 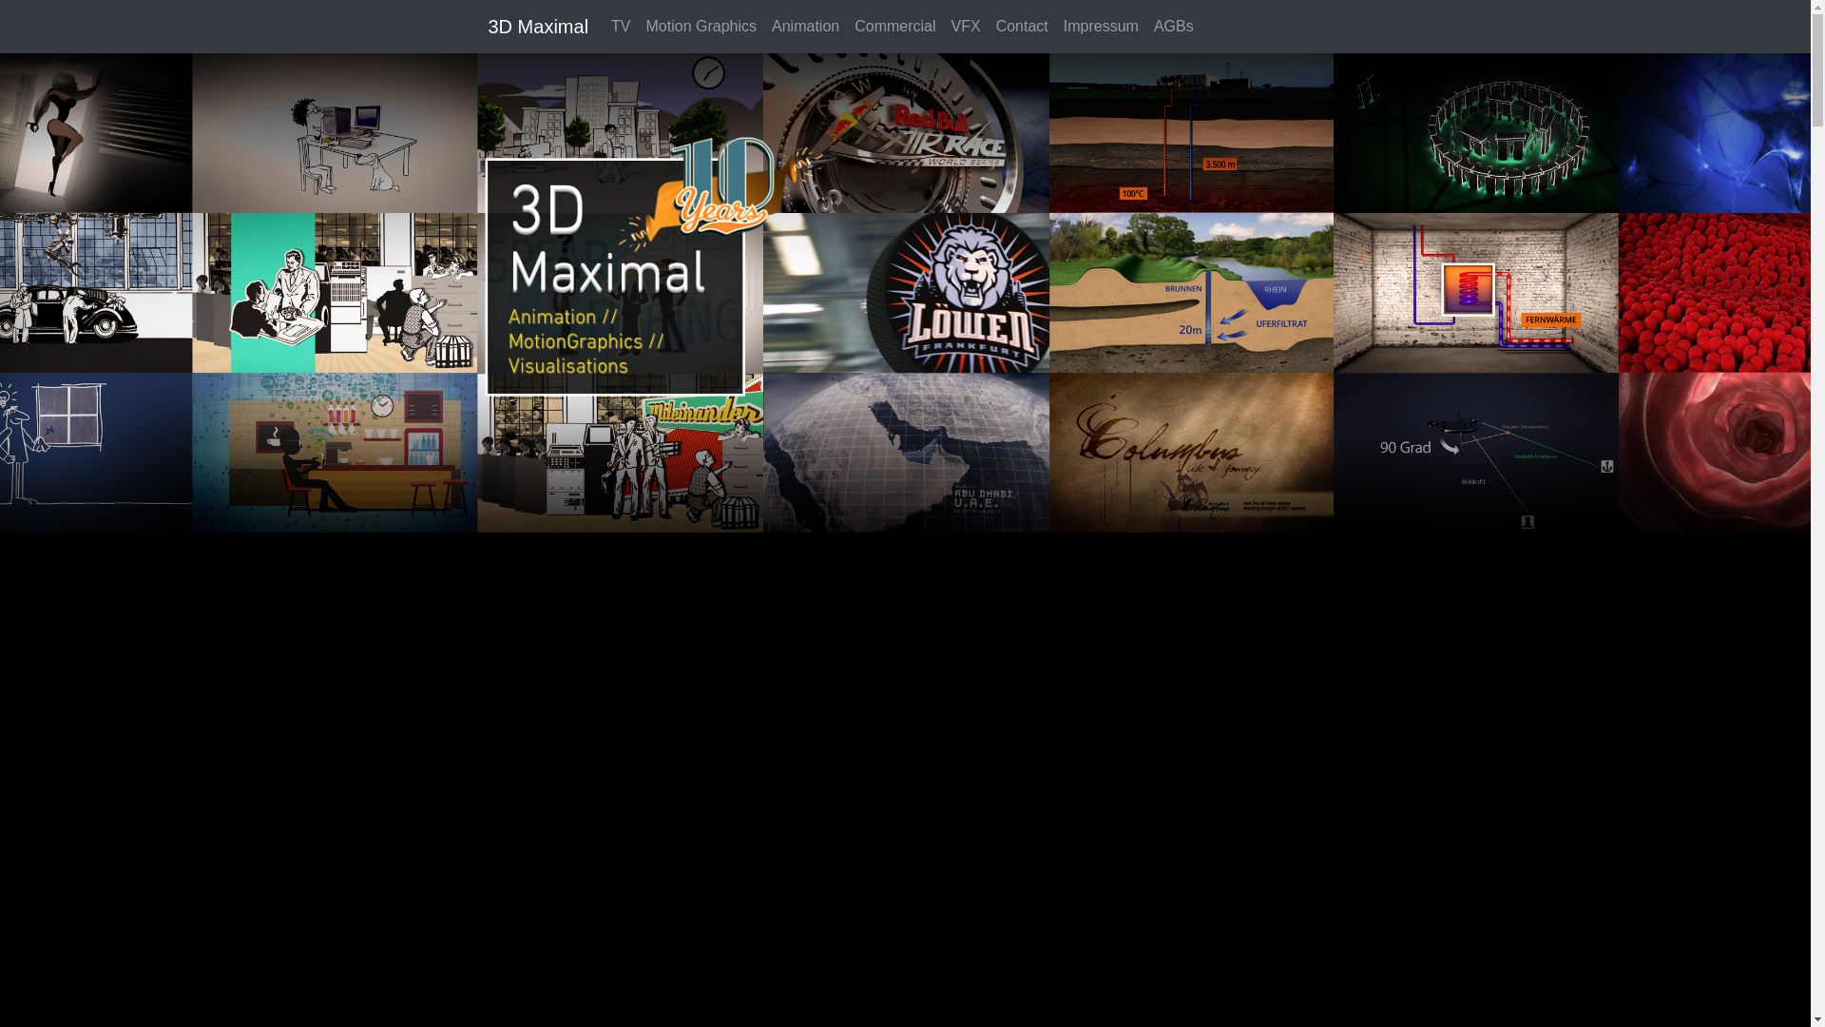 I want to click on AGBs, so click(x=1174, y=27).